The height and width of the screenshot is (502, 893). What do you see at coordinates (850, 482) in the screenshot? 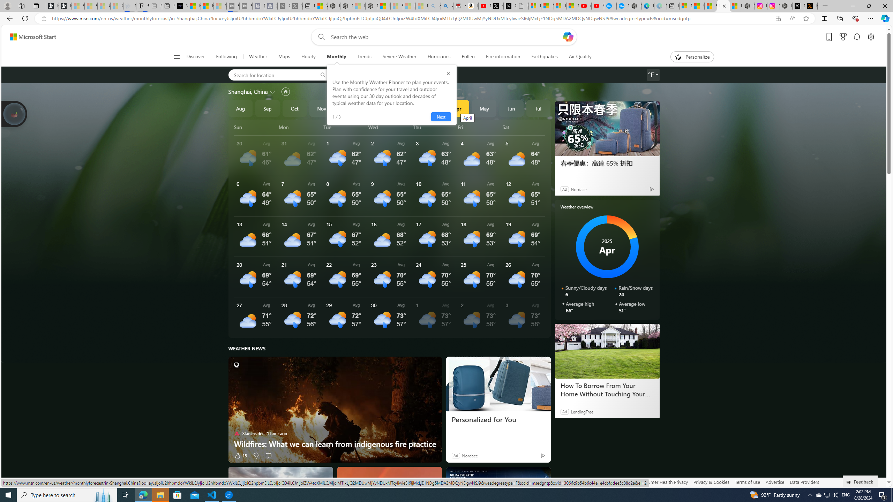
I see `Class: feedback_link_icon-DS-EntryPoint1-1` at bounding box center [850, 482].